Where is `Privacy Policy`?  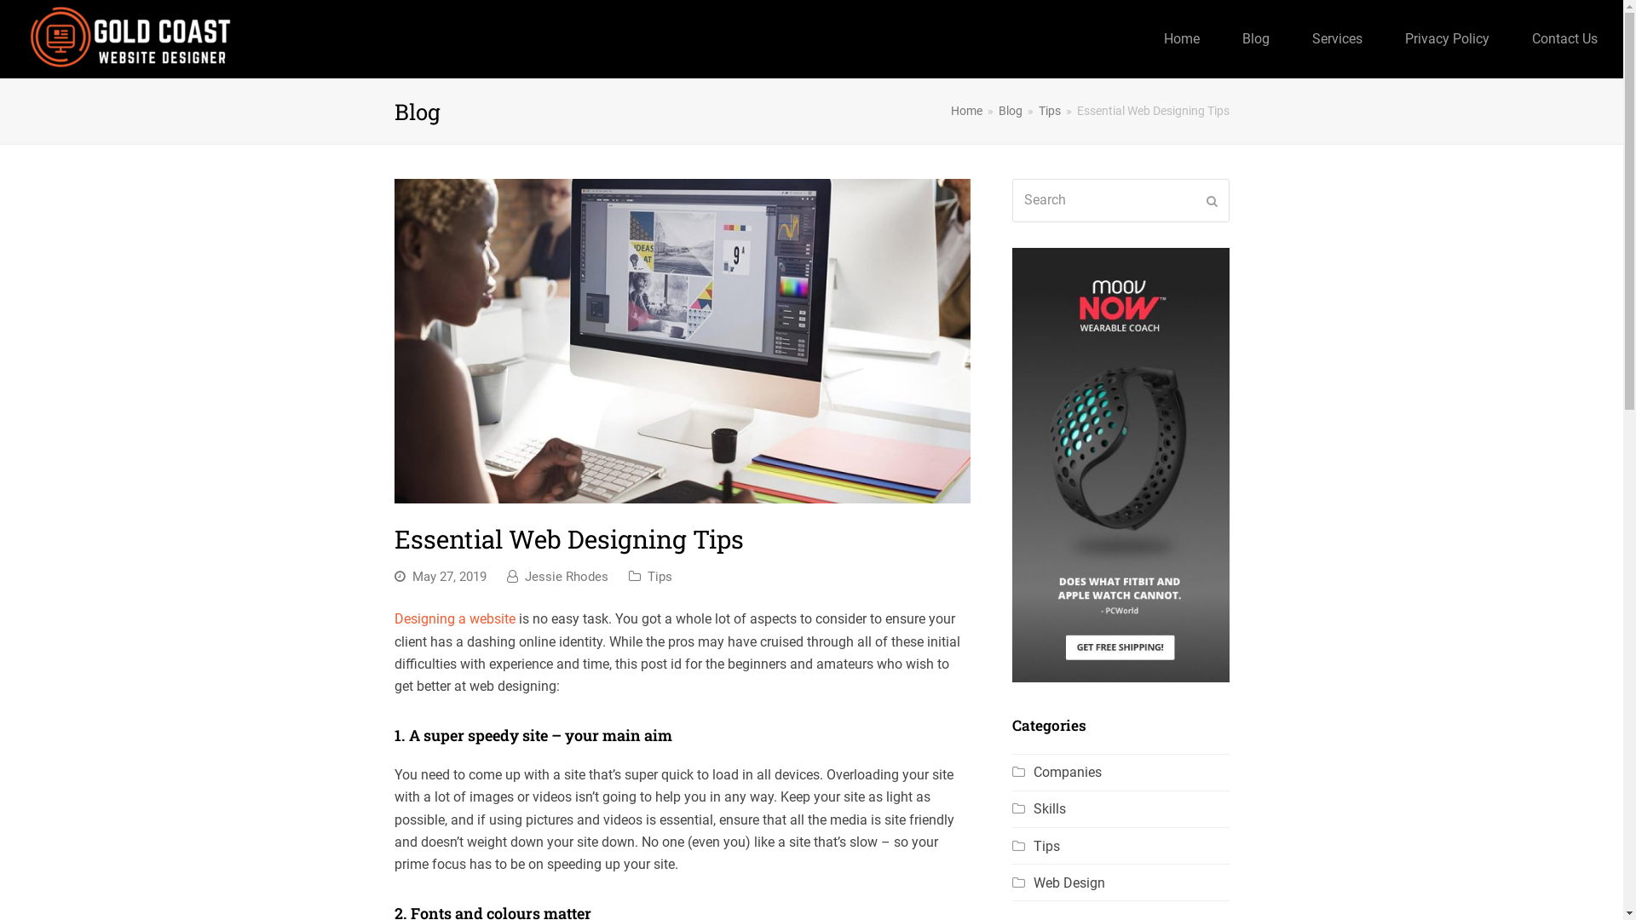
Privacy Policy is located at coordinates (1447, 39).